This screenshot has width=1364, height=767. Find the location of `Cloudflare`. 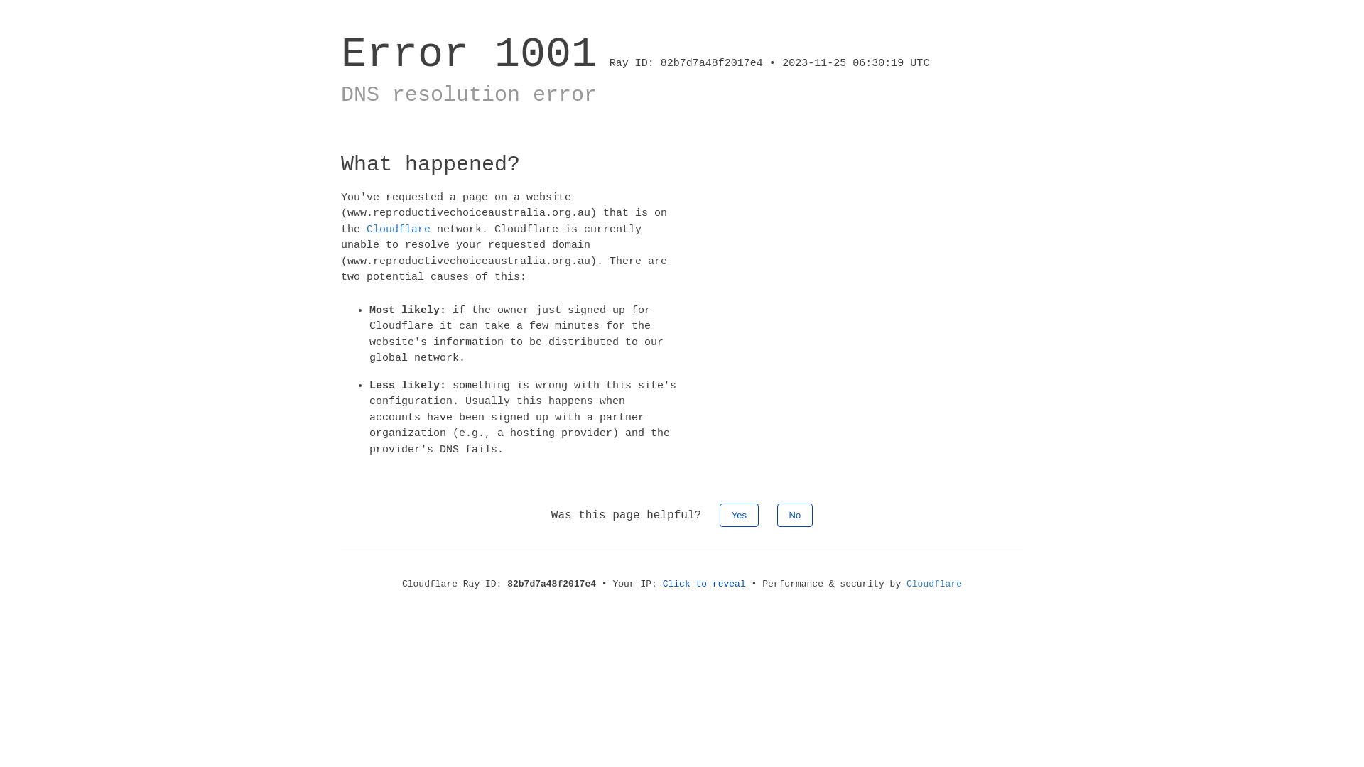

Cloudflare is located at coordinates (399, 229).